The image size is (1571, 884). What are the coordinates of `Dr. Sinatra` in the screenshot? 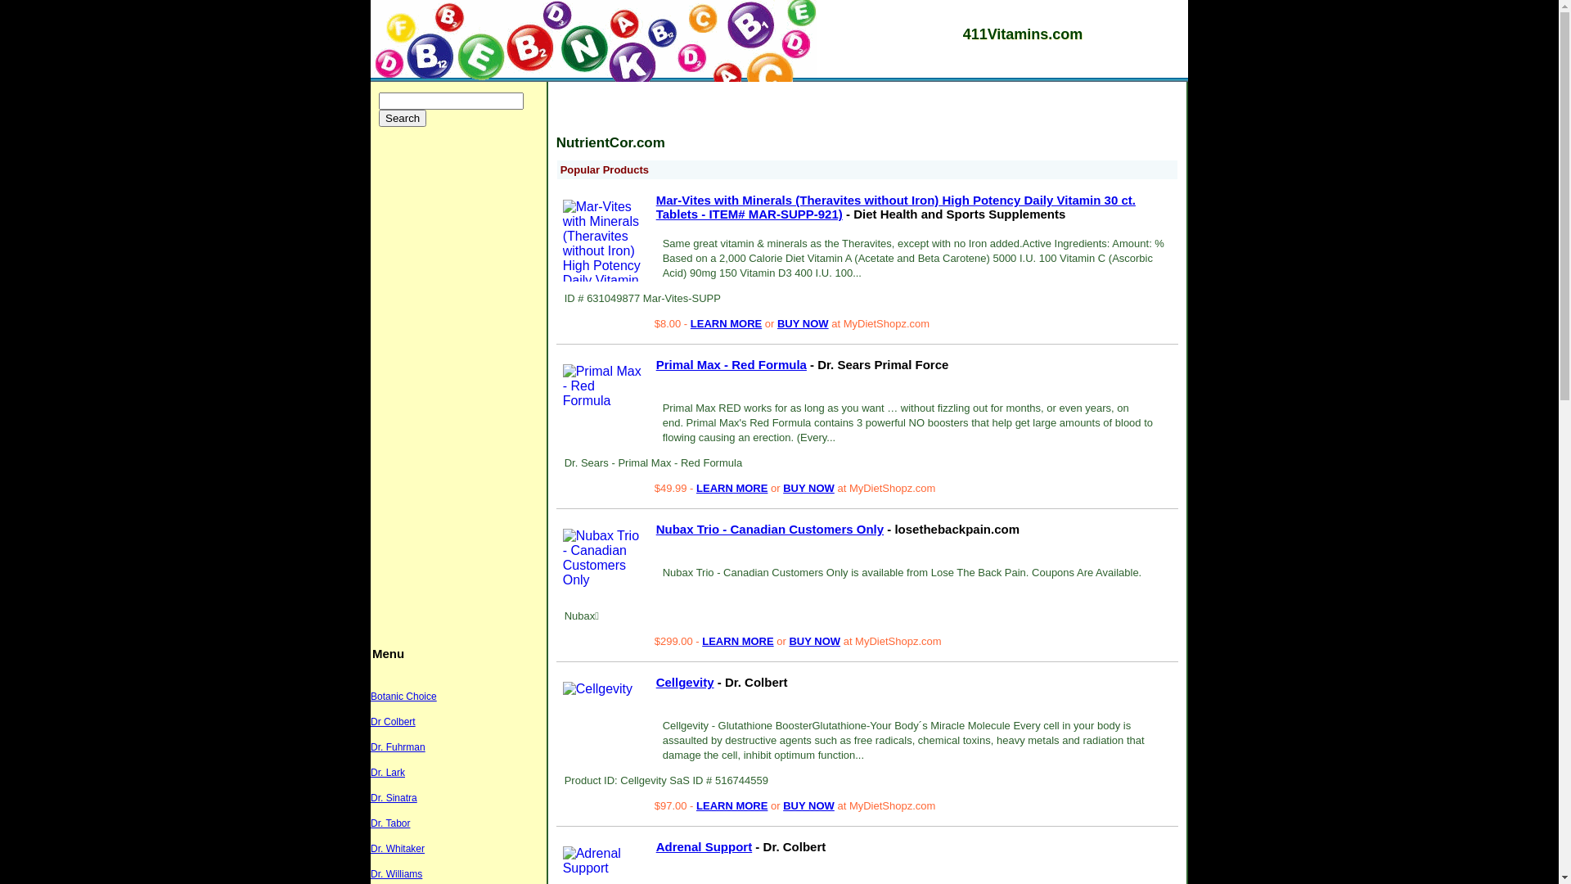 It's located at (394, 798).